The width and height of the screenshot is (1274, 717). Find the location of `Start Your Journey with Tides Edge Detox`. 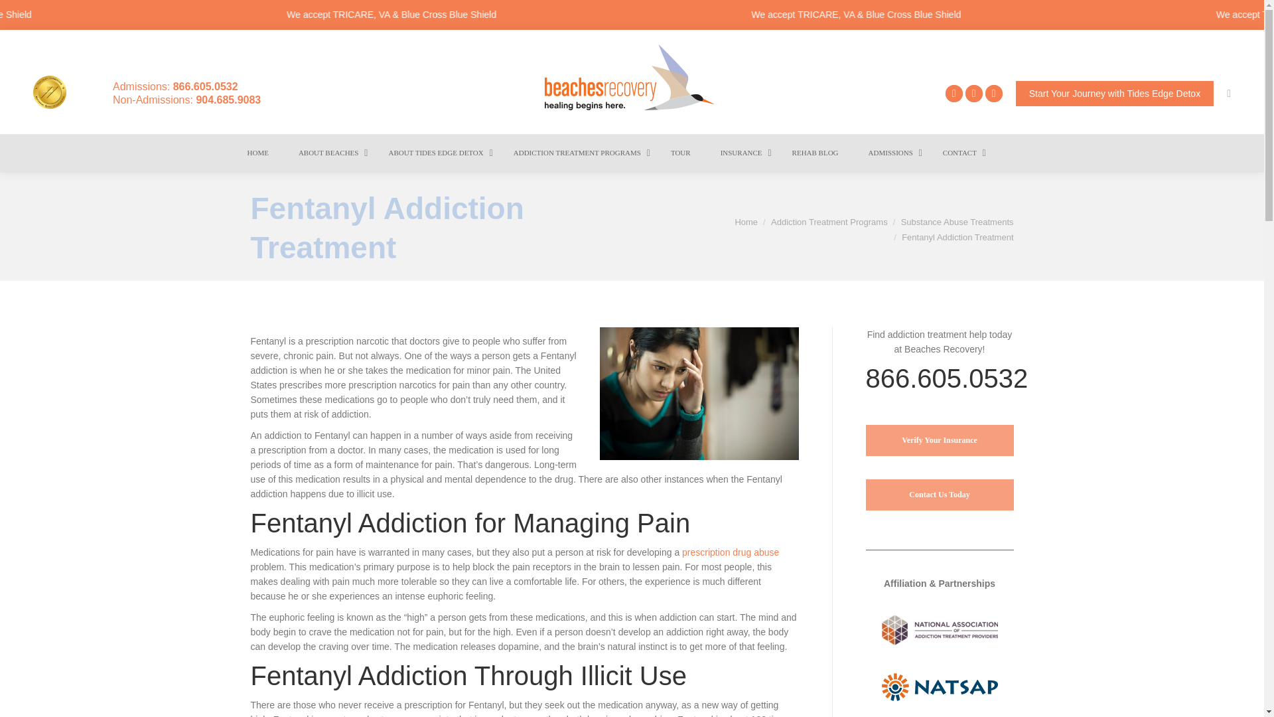

Start Your Journey with Tides Edge Detox is located at coordinates (1115, 93).